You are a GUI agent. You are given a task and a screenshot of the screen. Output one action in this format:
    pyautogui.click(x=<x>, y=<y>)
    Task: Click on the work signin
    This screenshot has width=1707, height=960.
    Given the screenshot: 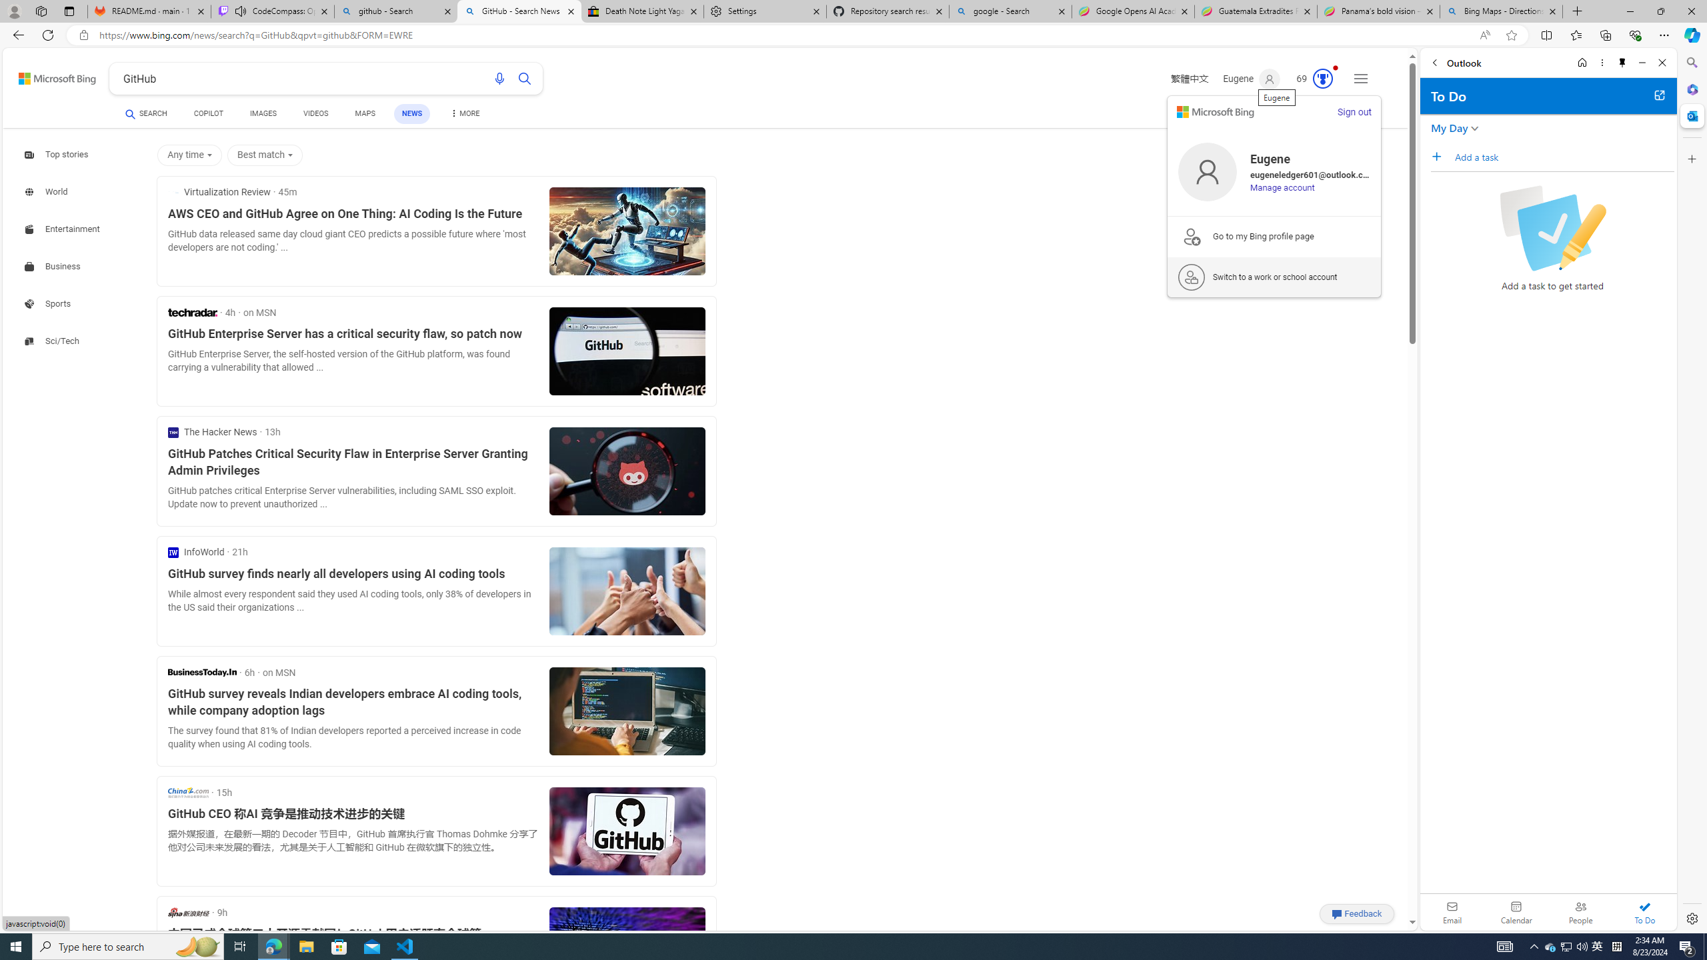 What is the action you would take?
    pyautogui.click(x=1191, y=277)
    